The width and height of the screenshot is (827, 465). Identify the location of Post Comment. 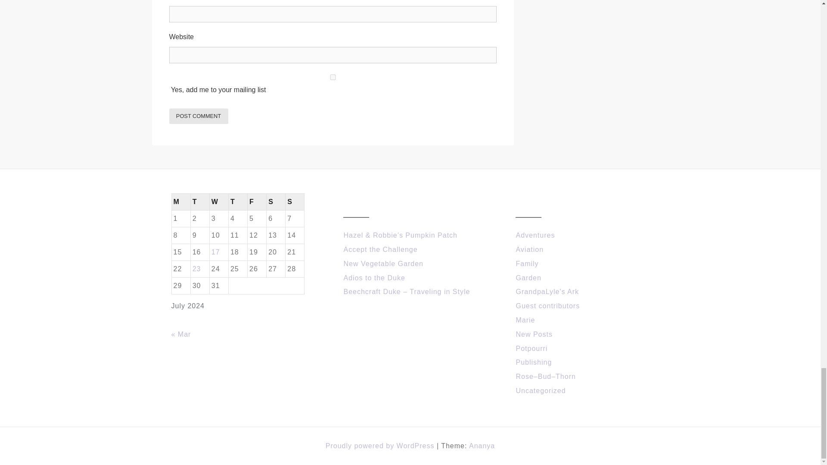
(198, 116).